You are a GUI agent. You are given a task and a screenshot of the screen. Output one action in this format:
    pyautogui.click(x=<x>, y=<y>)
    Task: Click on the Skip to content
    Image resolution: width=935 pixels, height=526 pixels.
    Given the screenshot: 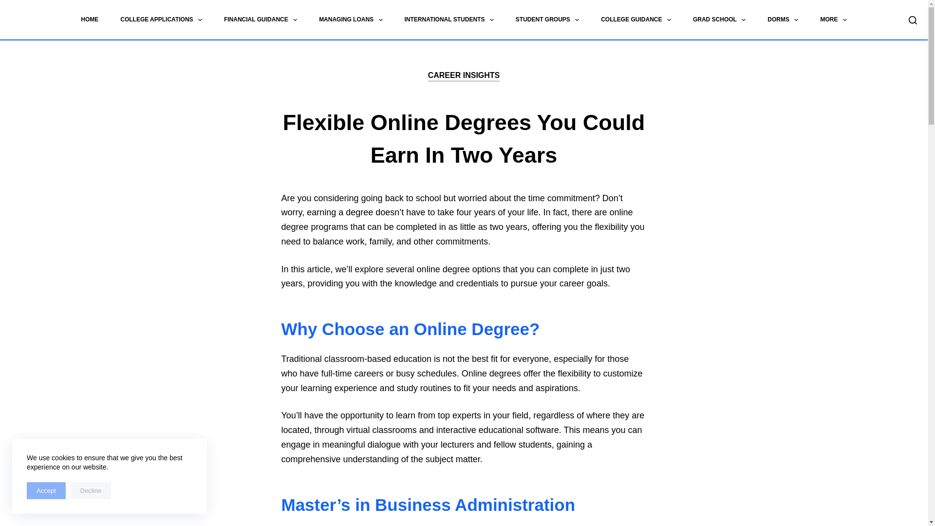 What is the action you would take?
    pyautogui.click(x=10, y=5)
    